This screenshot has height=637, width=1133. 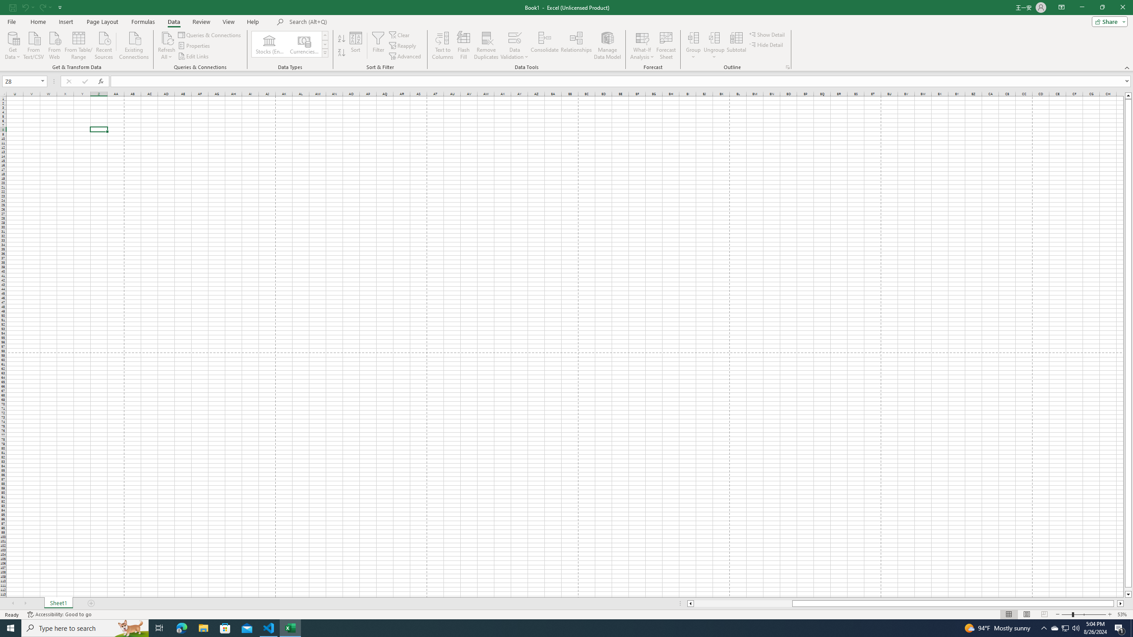 I want to click on Consolidate..., so click(x=545, y=46).